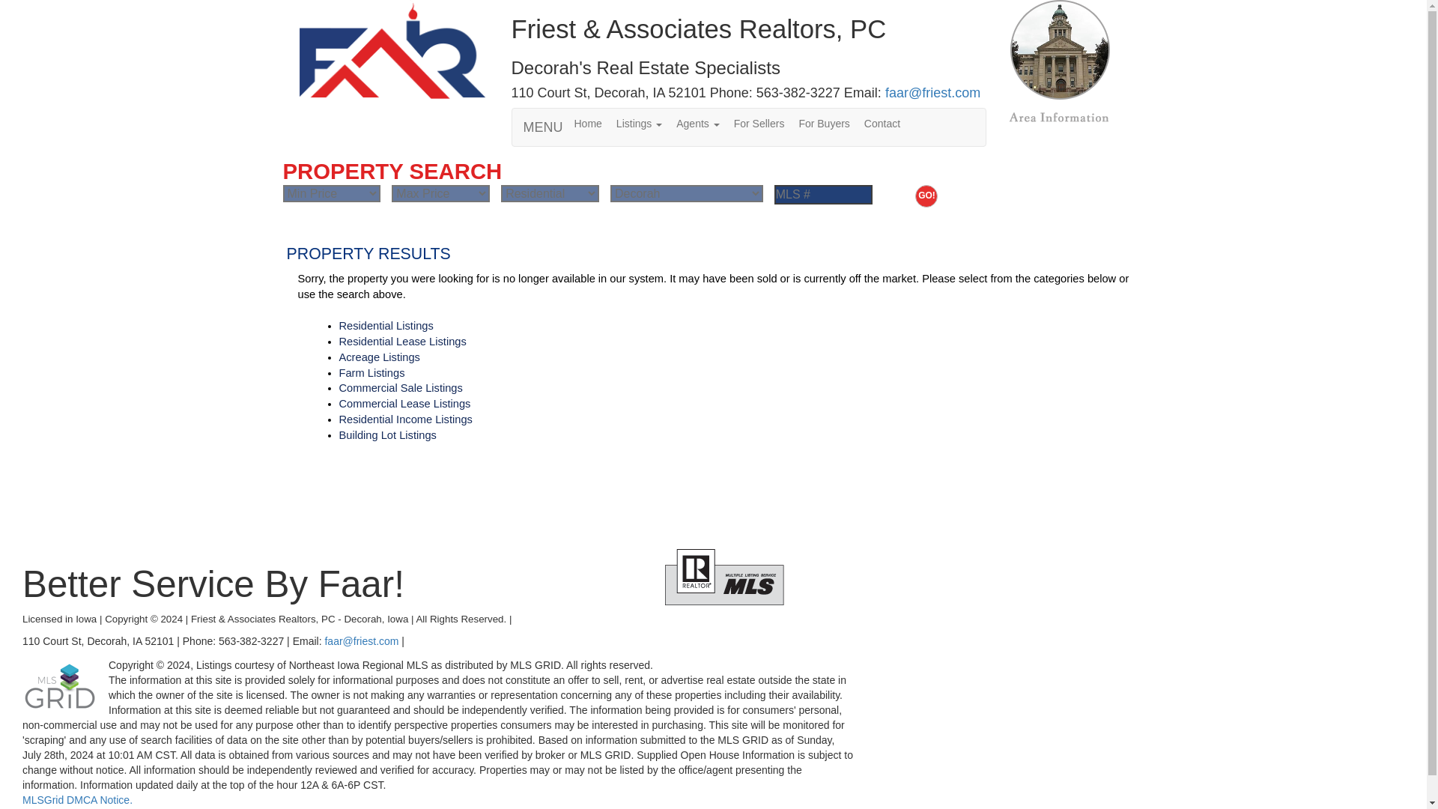  I want to click on MENU, so click(542, 127).